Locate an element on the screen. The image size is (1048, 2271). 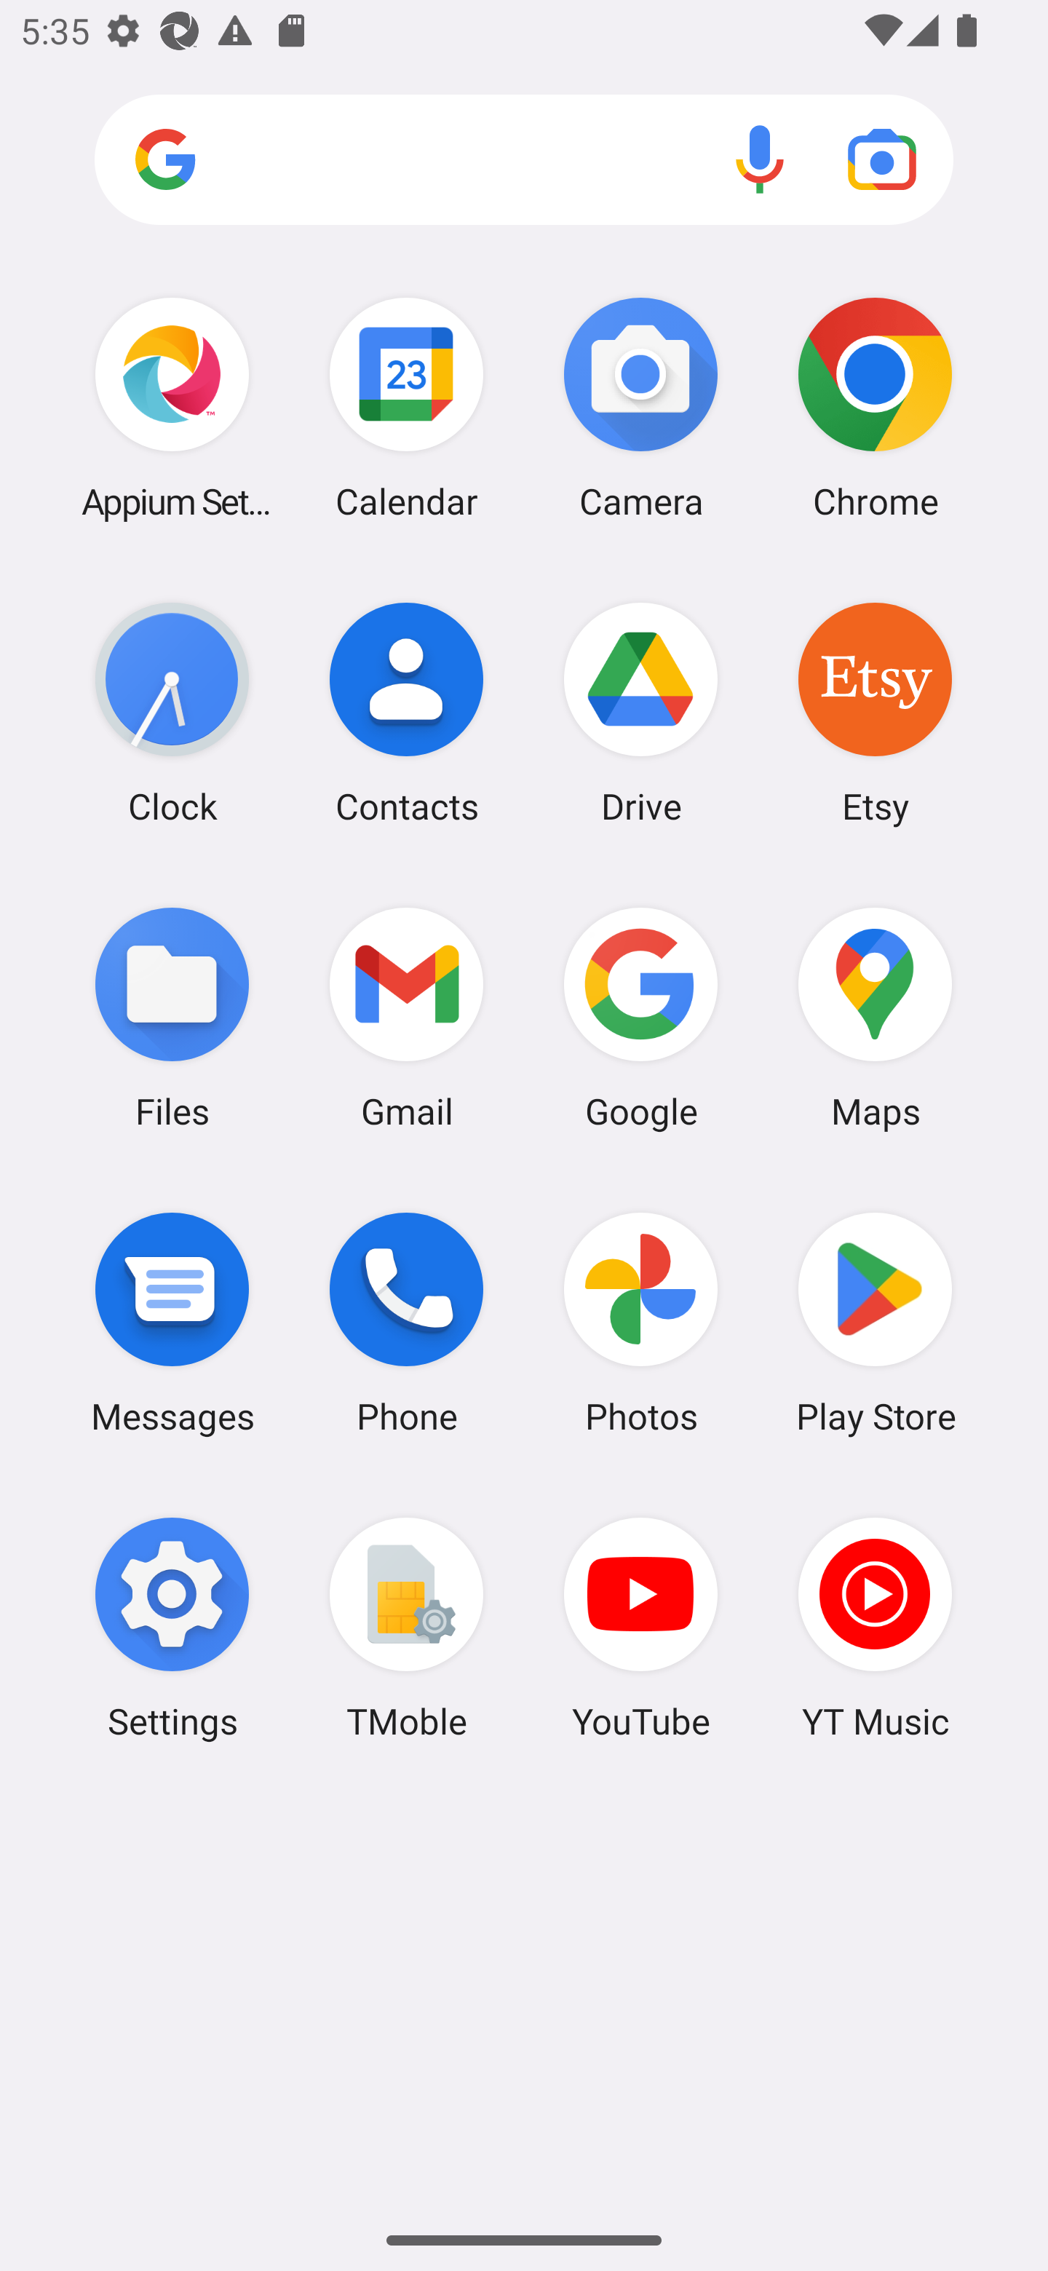
Play Store is located at coordinates (875, 1323).